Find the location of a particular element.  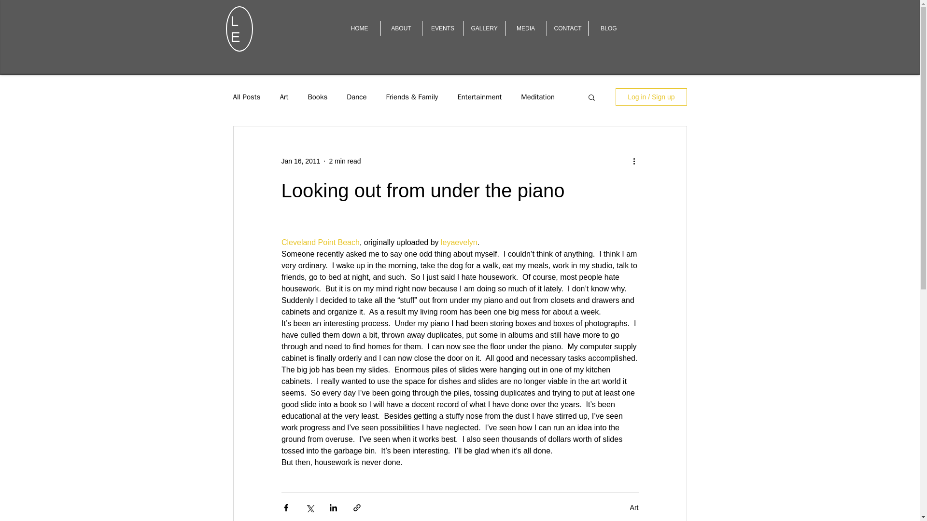

BLOG is located at coordinates (608, 28).